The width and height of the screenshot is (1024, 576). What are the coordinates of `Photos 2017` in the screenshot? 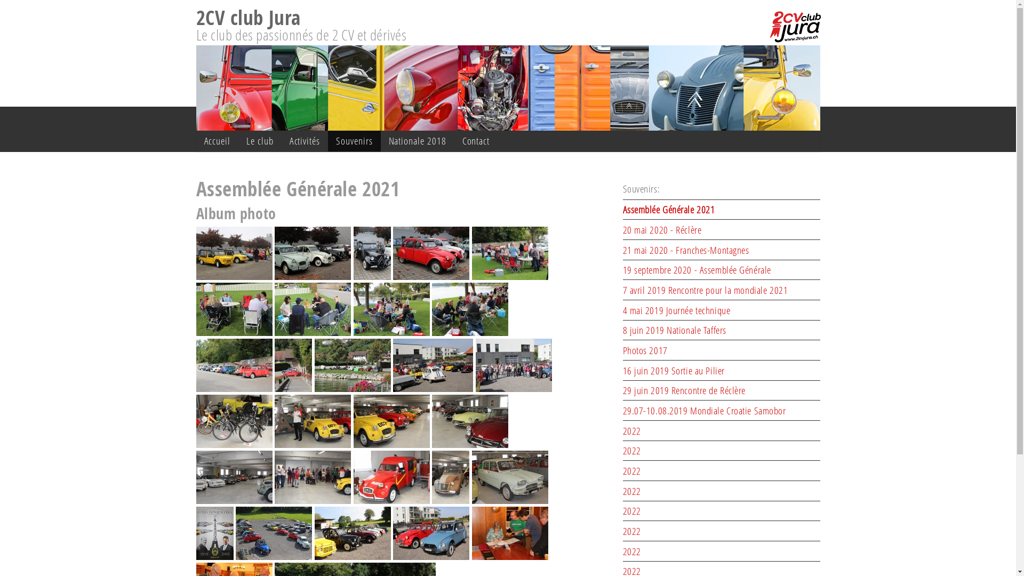 It's located at (645, 350).